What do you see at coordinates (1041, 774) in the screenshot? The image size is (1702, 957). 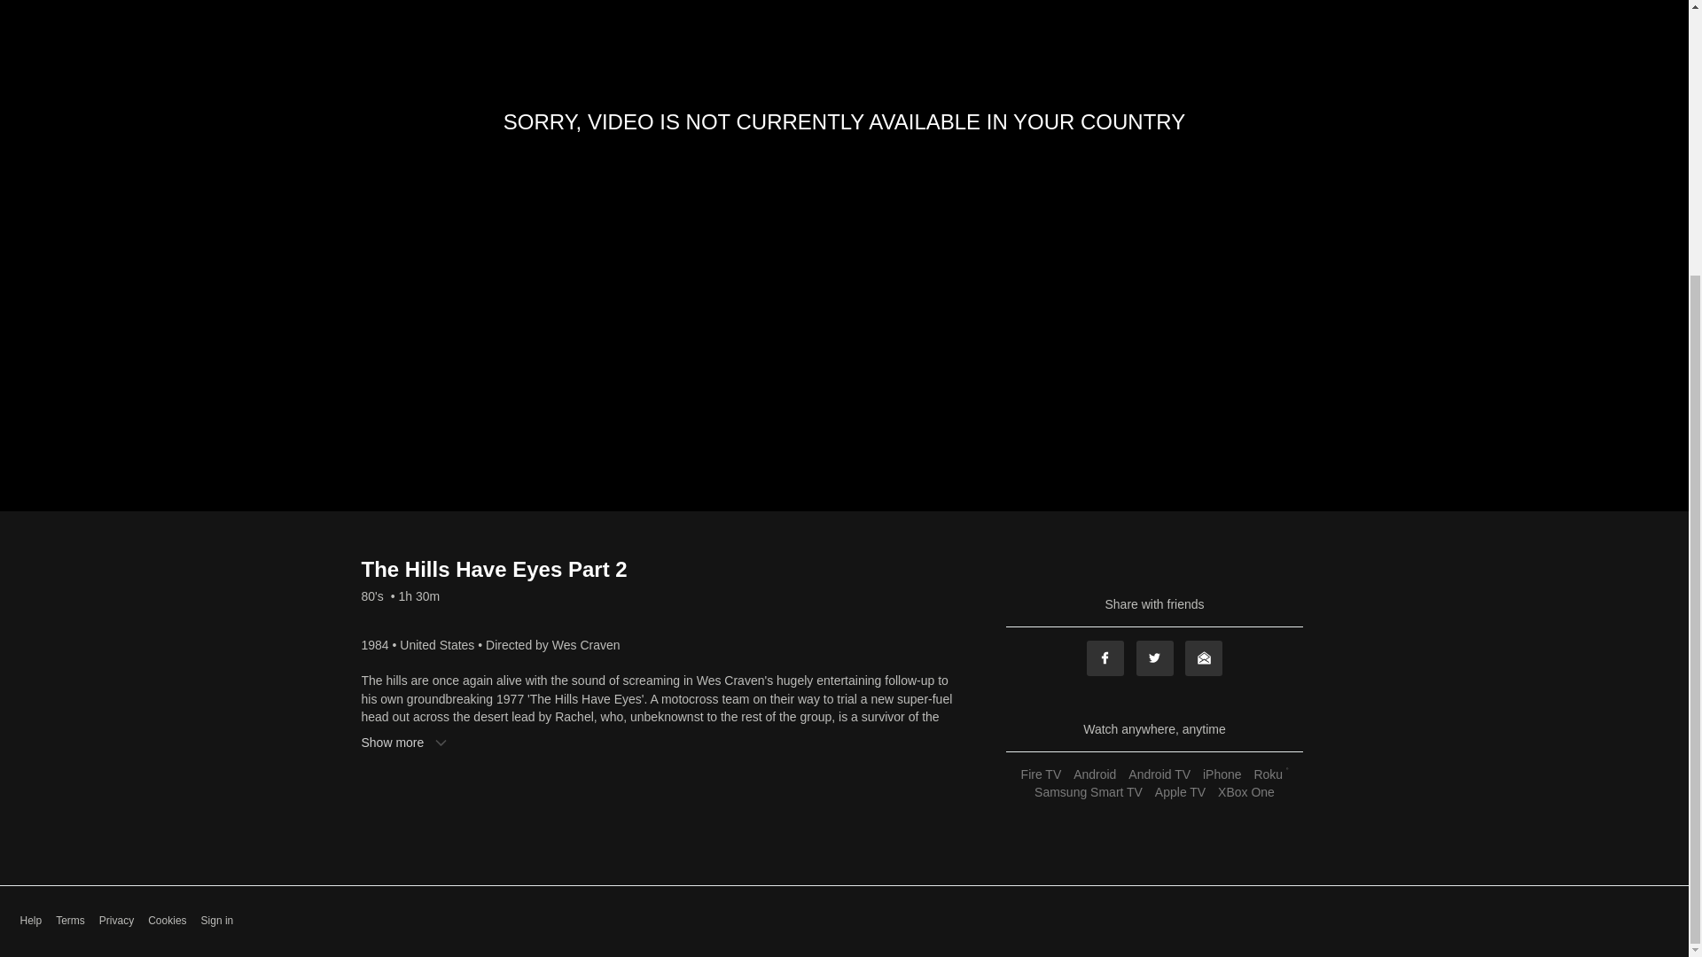 I see `Fire TV` at bounding box center [1041, 774].